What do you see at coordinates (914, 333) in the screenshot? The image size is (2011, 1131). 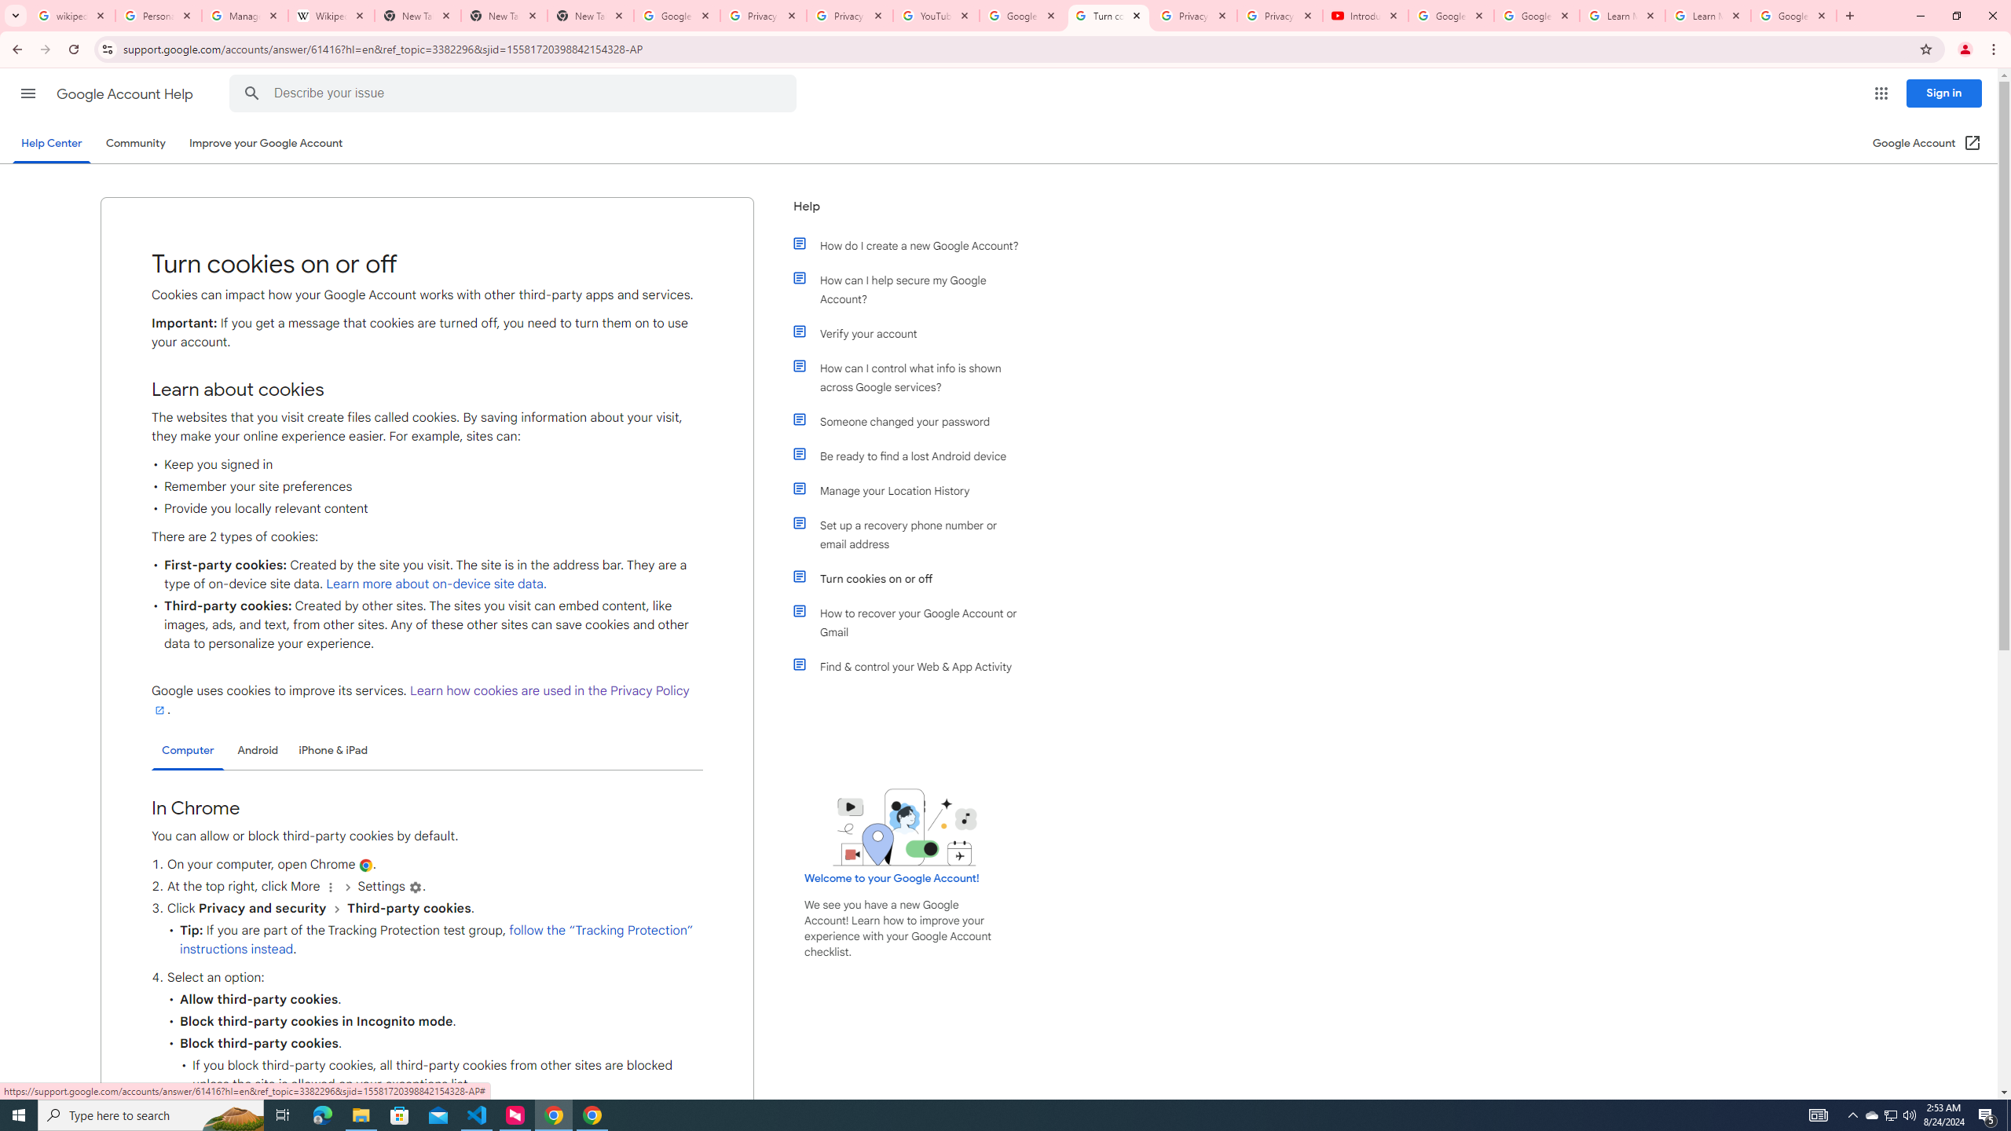 I see `Verify your account` at bounding box center [914, 333].